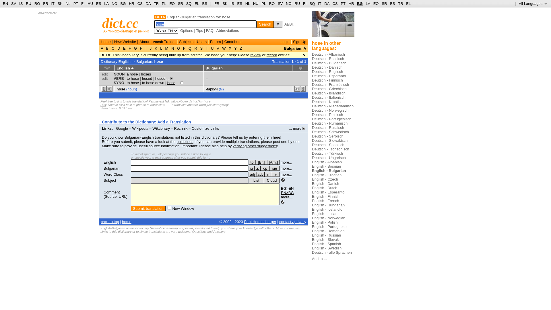  I want to click on C, so click(113, 48).